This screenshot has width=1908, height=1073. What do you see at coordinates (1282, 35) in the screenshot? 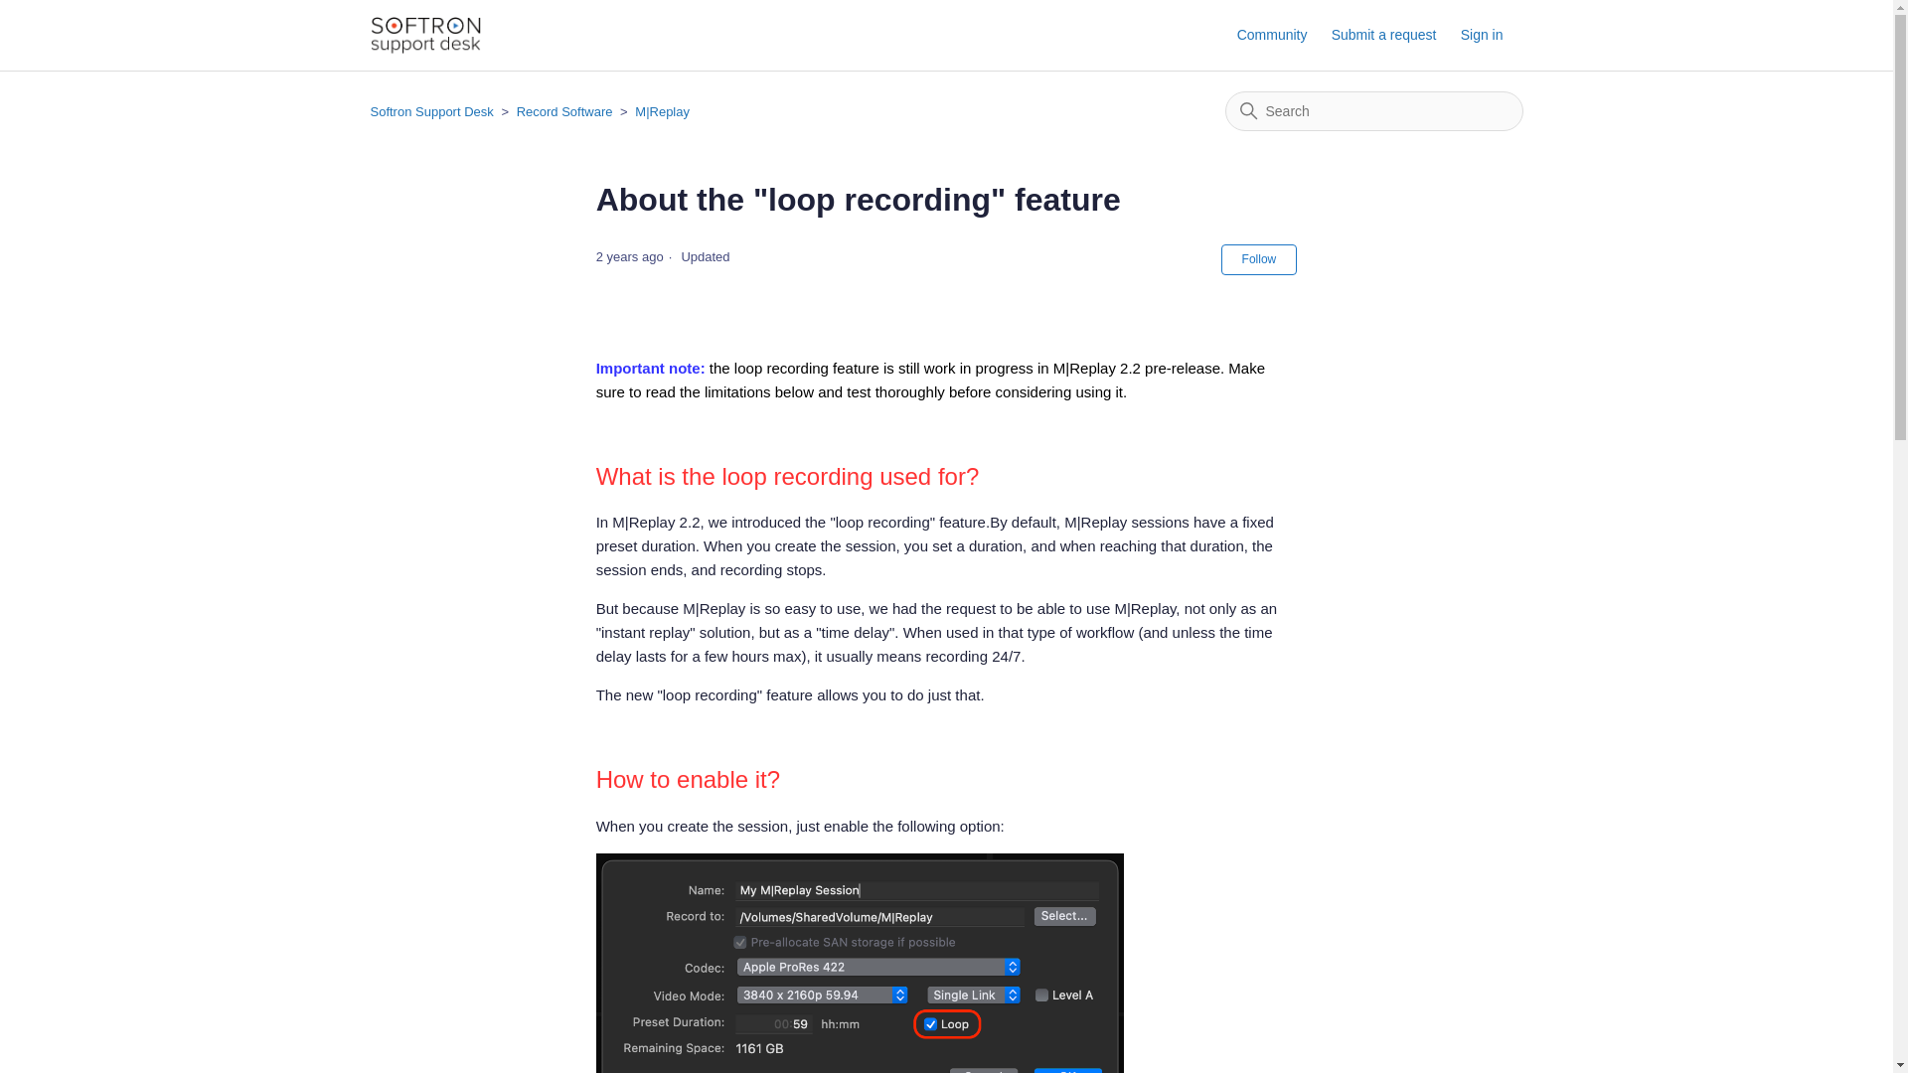
I see `Community` at bounding box center [1282, 35].